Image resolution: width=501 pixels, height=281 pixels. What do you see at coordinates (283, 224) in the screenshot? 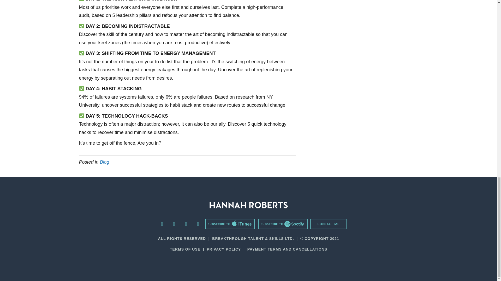
I see `spotify` at bounding box center [283, 224].